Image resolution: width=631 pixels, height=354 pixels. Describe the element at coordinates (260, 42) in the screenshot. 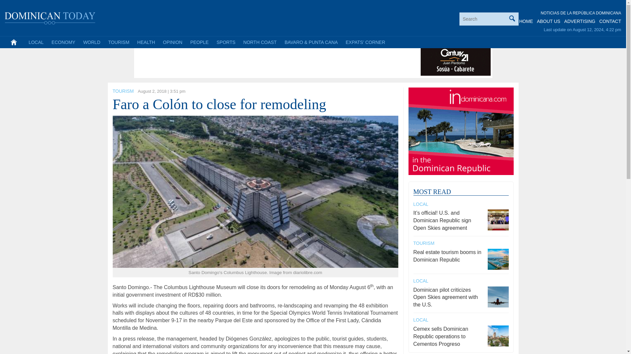

I see `NORTH COAST` at that location.